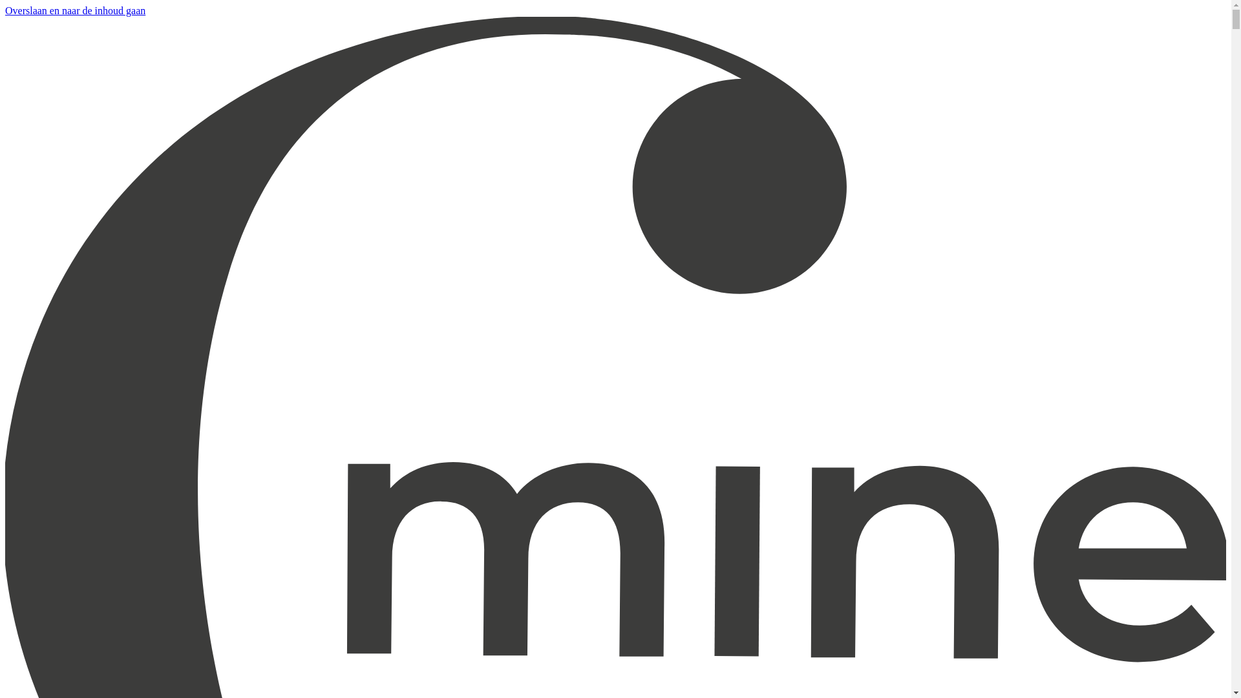 The image size is (1241, 698). Describe the element at coordinates (75, 10) in the screenshot. I see `Overslaan en naar de inhoud gaan` at that location.